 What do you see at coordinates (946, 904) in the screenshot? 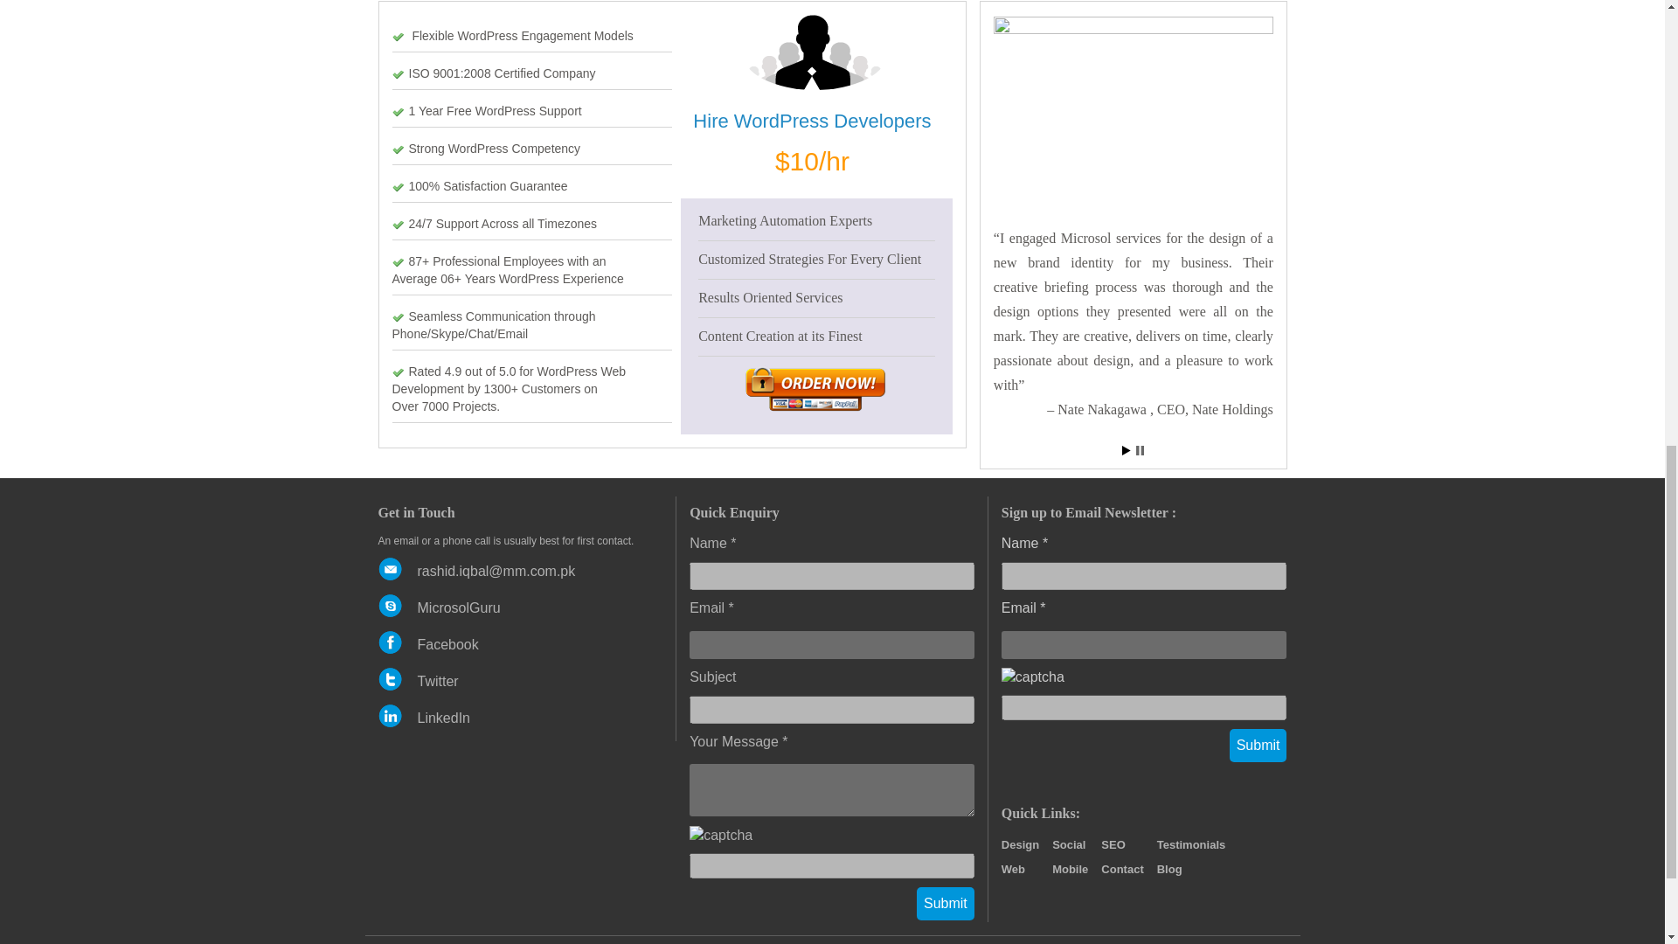
I see `Submit` at bounding box center [946, 904].